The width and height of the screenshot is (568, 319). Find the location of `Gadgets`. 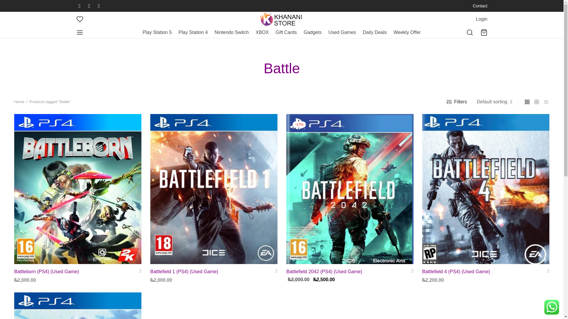

Gadgets is located at coordinates (312, 32).